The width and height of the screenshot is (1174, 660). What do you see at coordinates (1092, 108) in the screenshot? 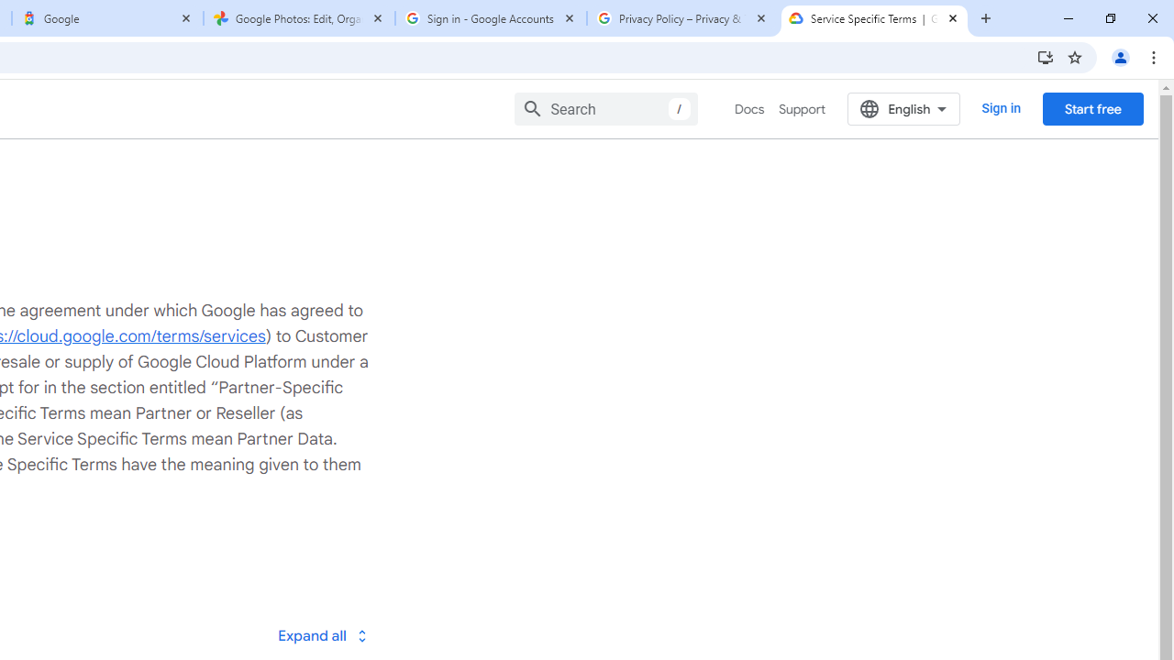
I see `Start free` at bounding box center [1092, 108].